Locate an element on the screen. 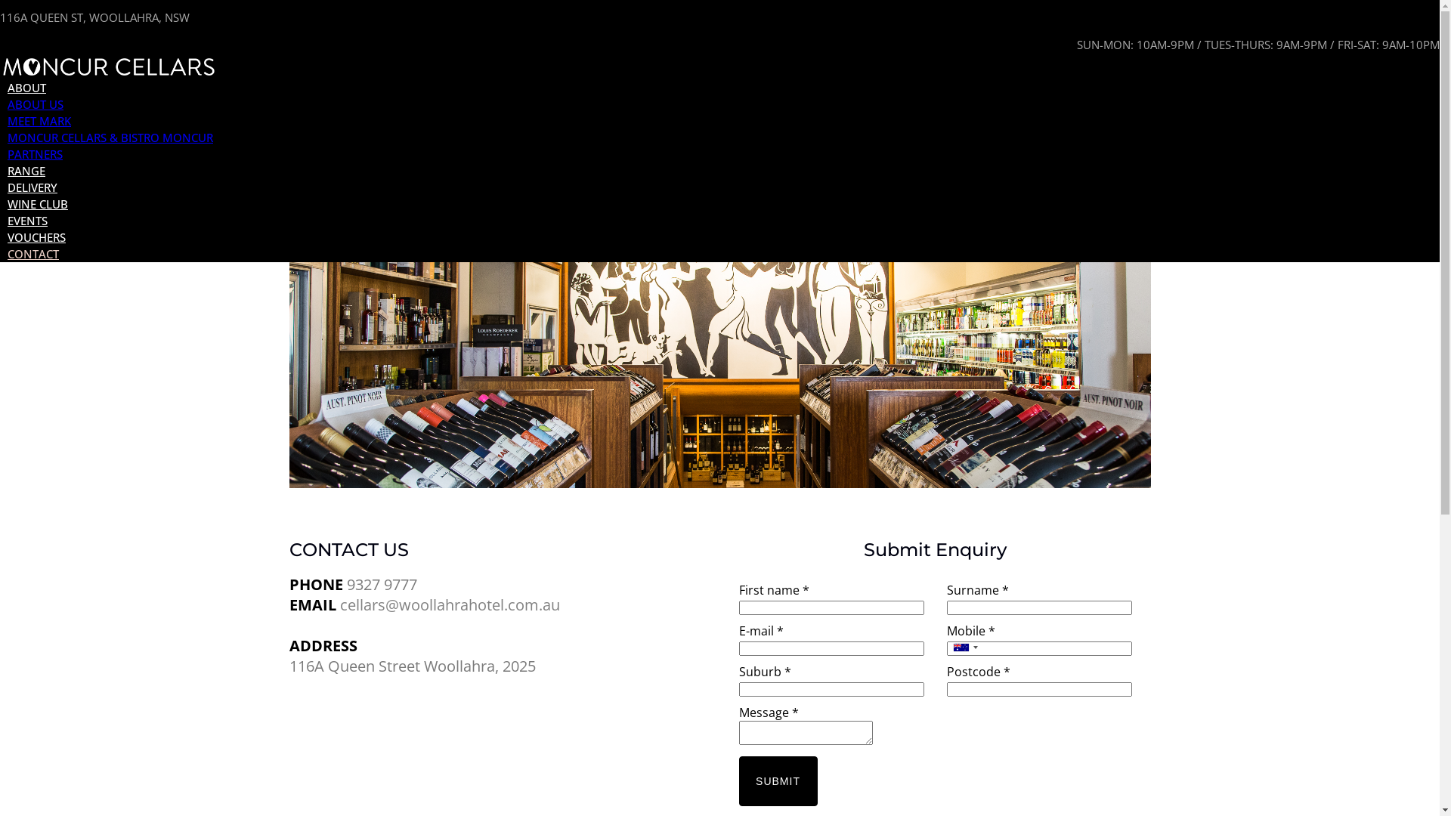  WINE CLUB is located at coordinates (38, 204).